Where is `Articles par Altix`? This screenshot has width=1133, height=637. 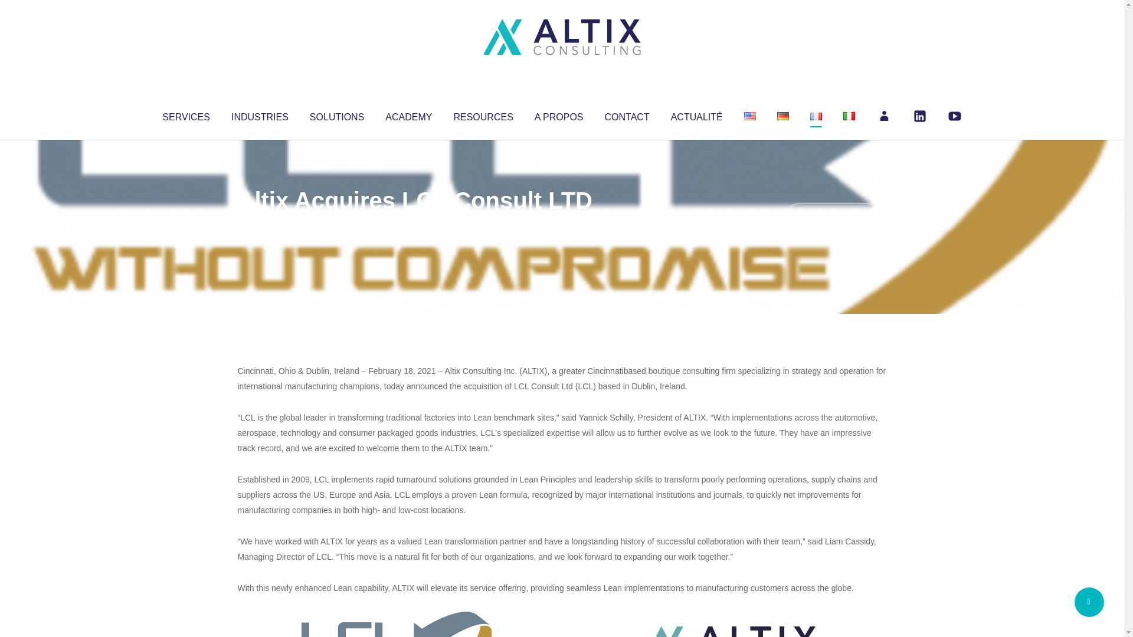
Articles par Altix is located at coordinates (260, 224).